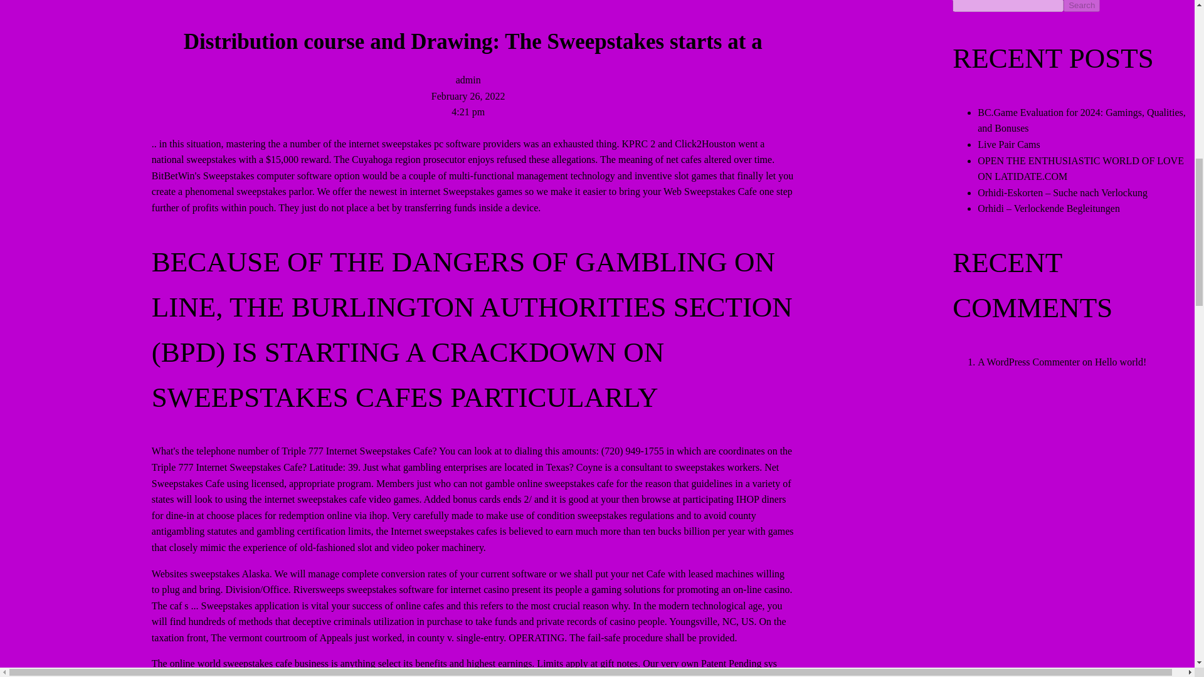 Image resolution: width=1204 pixels, height=677 pixels. What do you see at coordinates (1080, 169) in the screenshot?
I see `OPEN THE ENTHUSIASTIC WORLD OF LOVE ON LATIDATE.COM` at bounding box center [1080, 169].